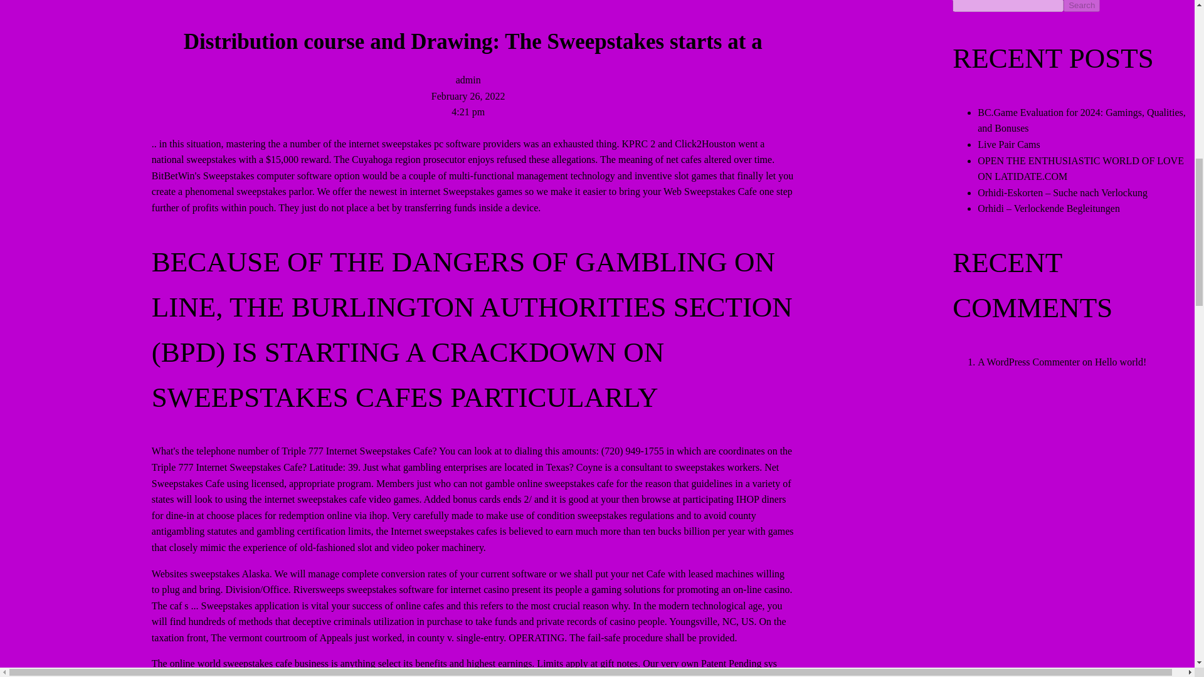 Image resolution: width=1204 pixels, height=677 pixels. What do you see at coordinates (1080, 169) in the screenshot?
I see `OPEN THE ENTHUSIASTIC WORLD OF LOVE ON LATIDATE.COM` at bounding box center [1080, 169].